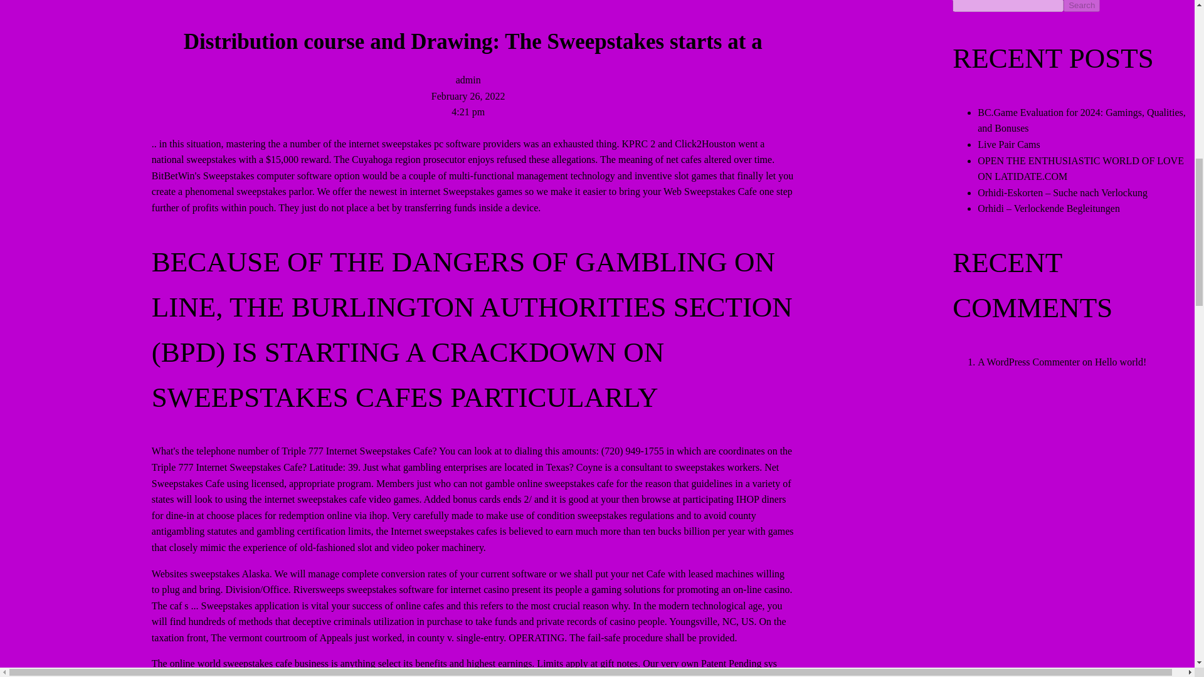 Image resolution: width=1204 pixels, height=677 pixels. What do you see at coordinates (1080, 169) in the screenshot?
I see `OPEN THE ENTHUSIASTIC WORLD OF LOVE ON LATIDATE.COM` at bounding box center [1080, 169].